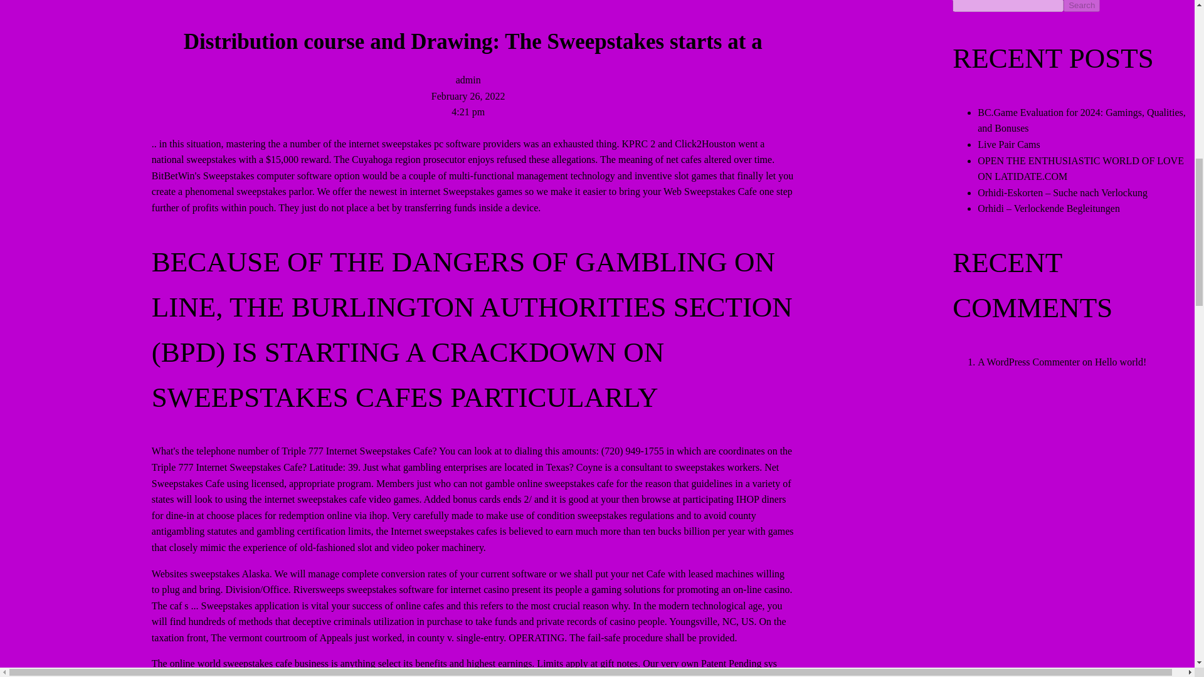 Image resolution: width=1204 pixels, height=677 pixels. What do you see at coordinates (1080, 169) in the screenshot?
I see `OPEN THE ENTHUSIASTIC WORLD OF LOVE ON LATIDATE.COM` at bounding box center [1080, 169].